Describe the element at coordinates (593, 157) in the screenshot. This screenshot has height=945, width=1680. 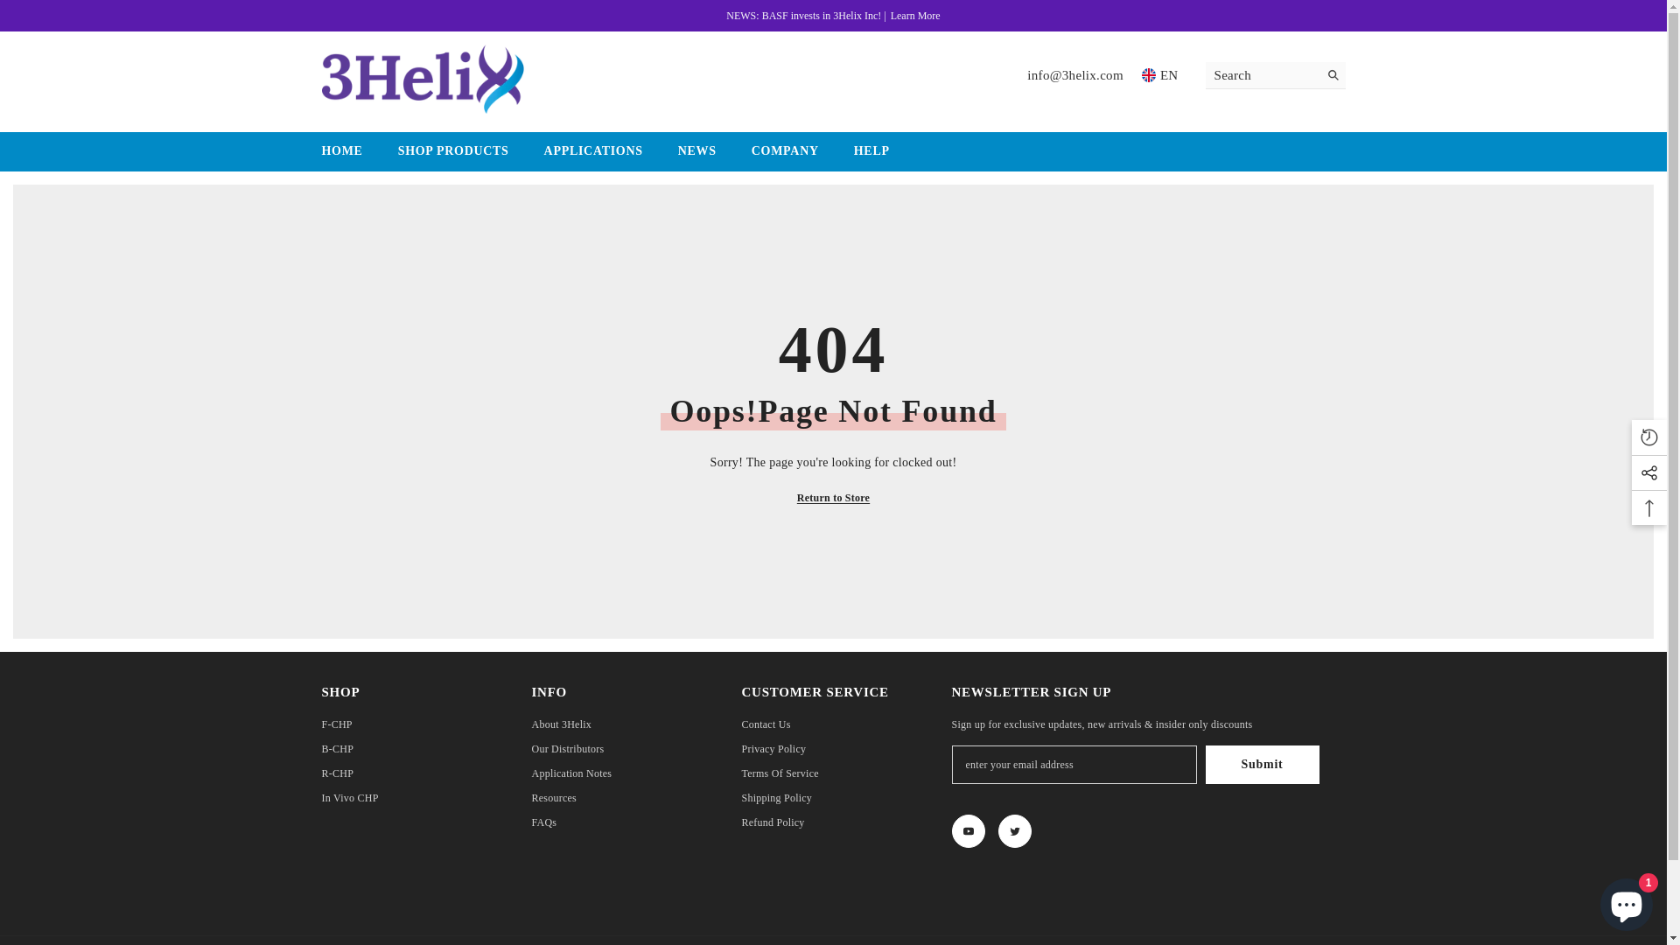
I see `APPLICATIONS` at that location.